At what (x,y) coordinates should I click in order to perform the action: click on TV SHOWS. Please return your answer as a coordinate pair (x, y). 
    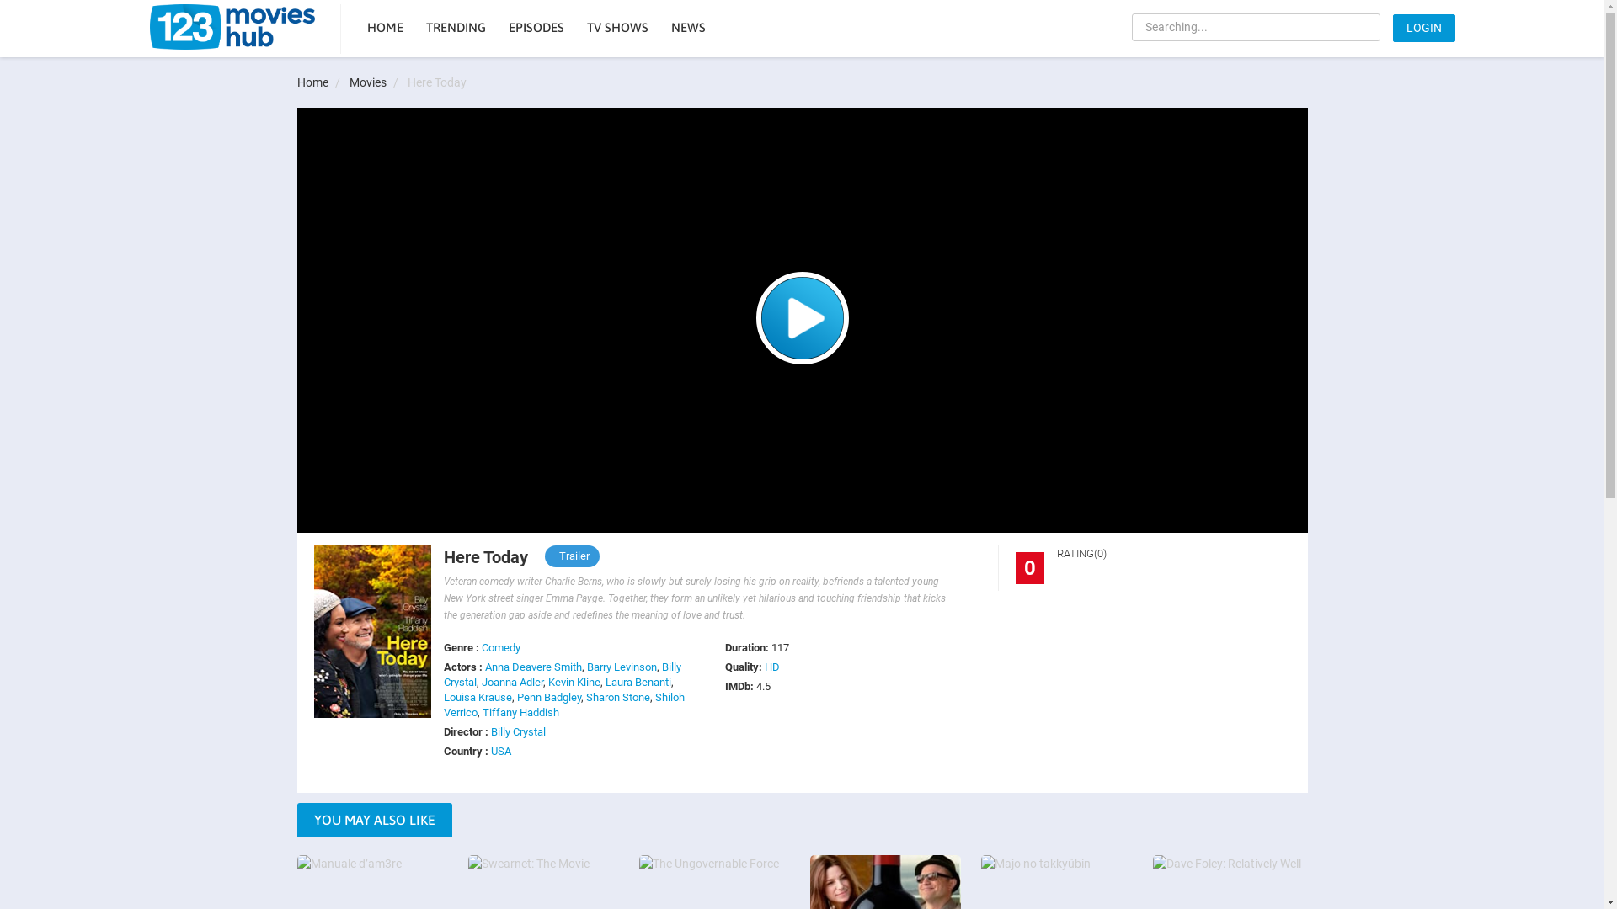
    Looking at the image, I should click on (616, 29).